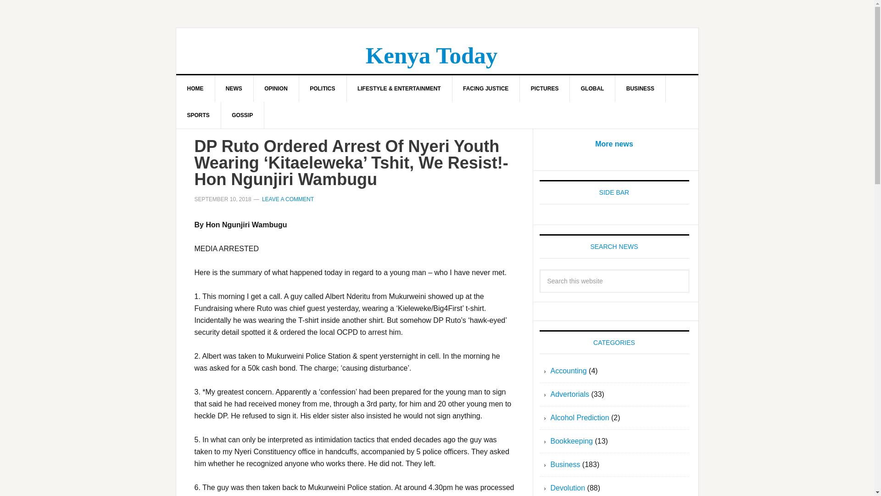 The image size is (881, 496). I want to click on POLITICS, so click(322, 89).